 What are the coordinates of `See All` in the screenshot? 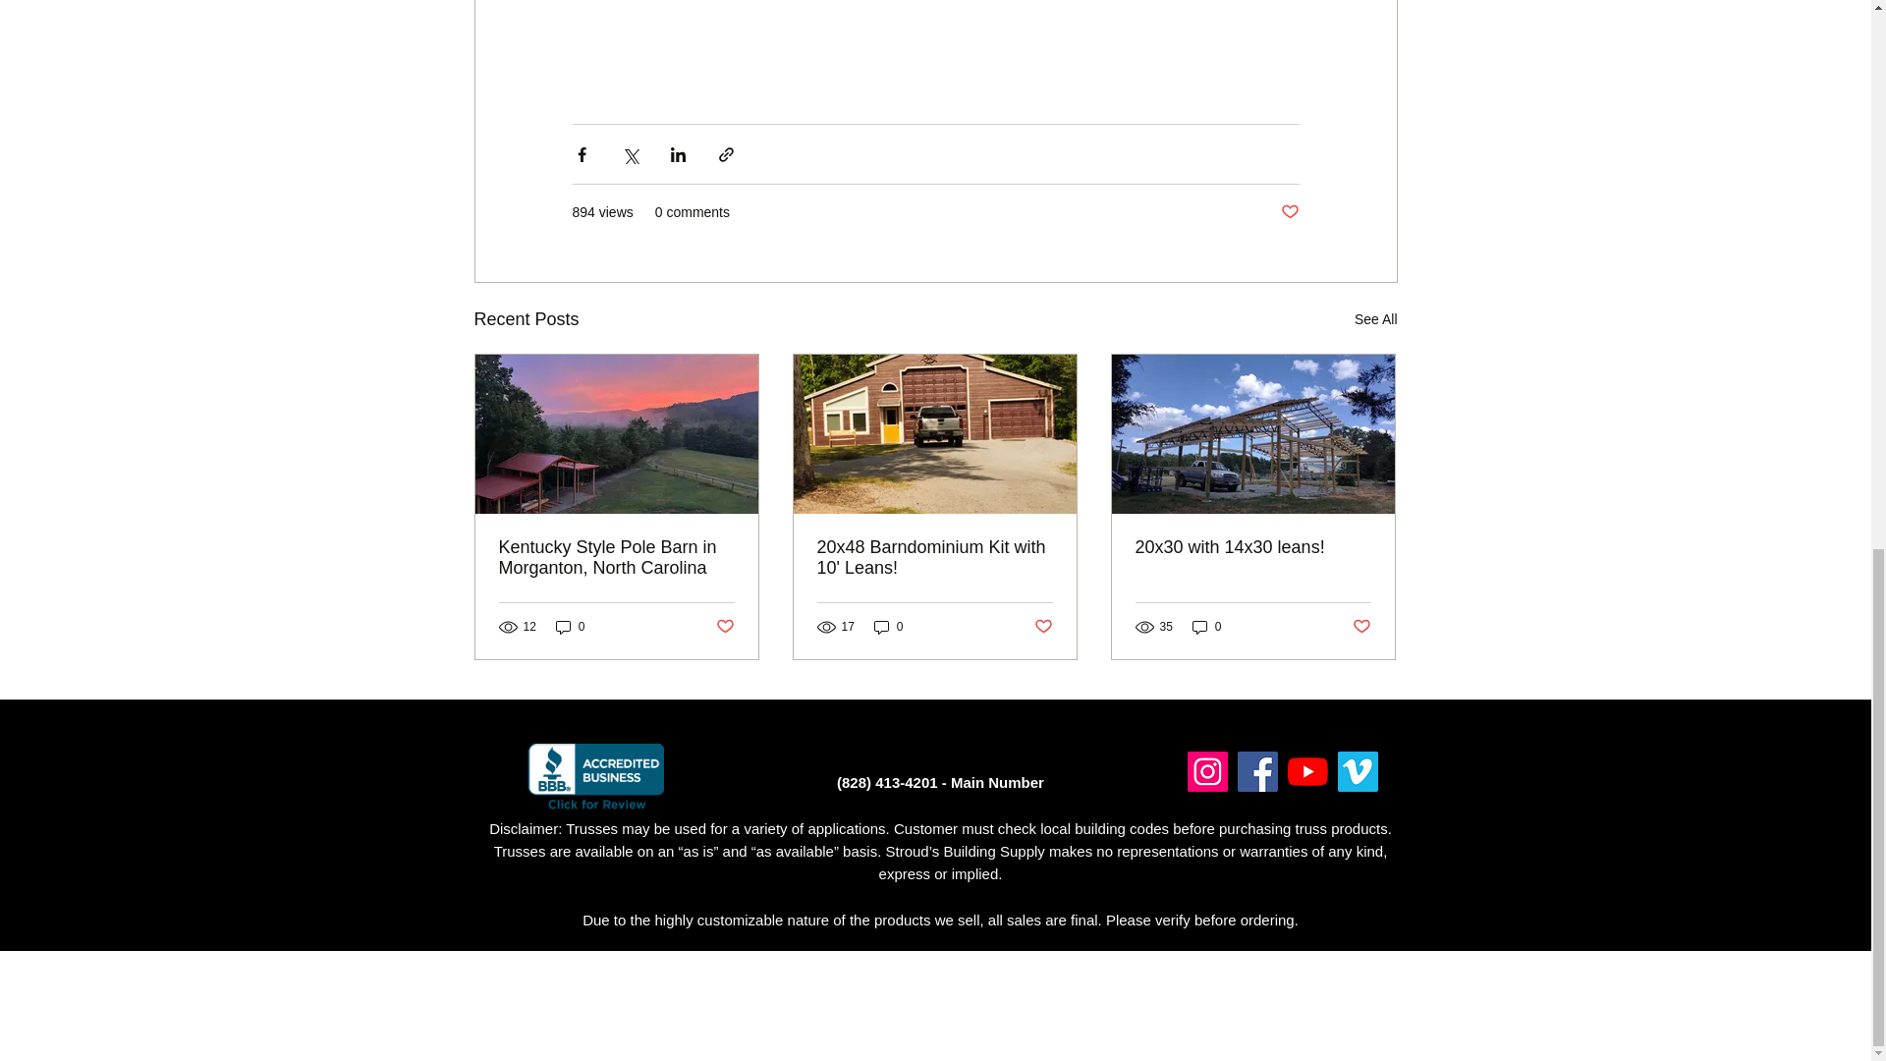 It's located at (1375, 320).